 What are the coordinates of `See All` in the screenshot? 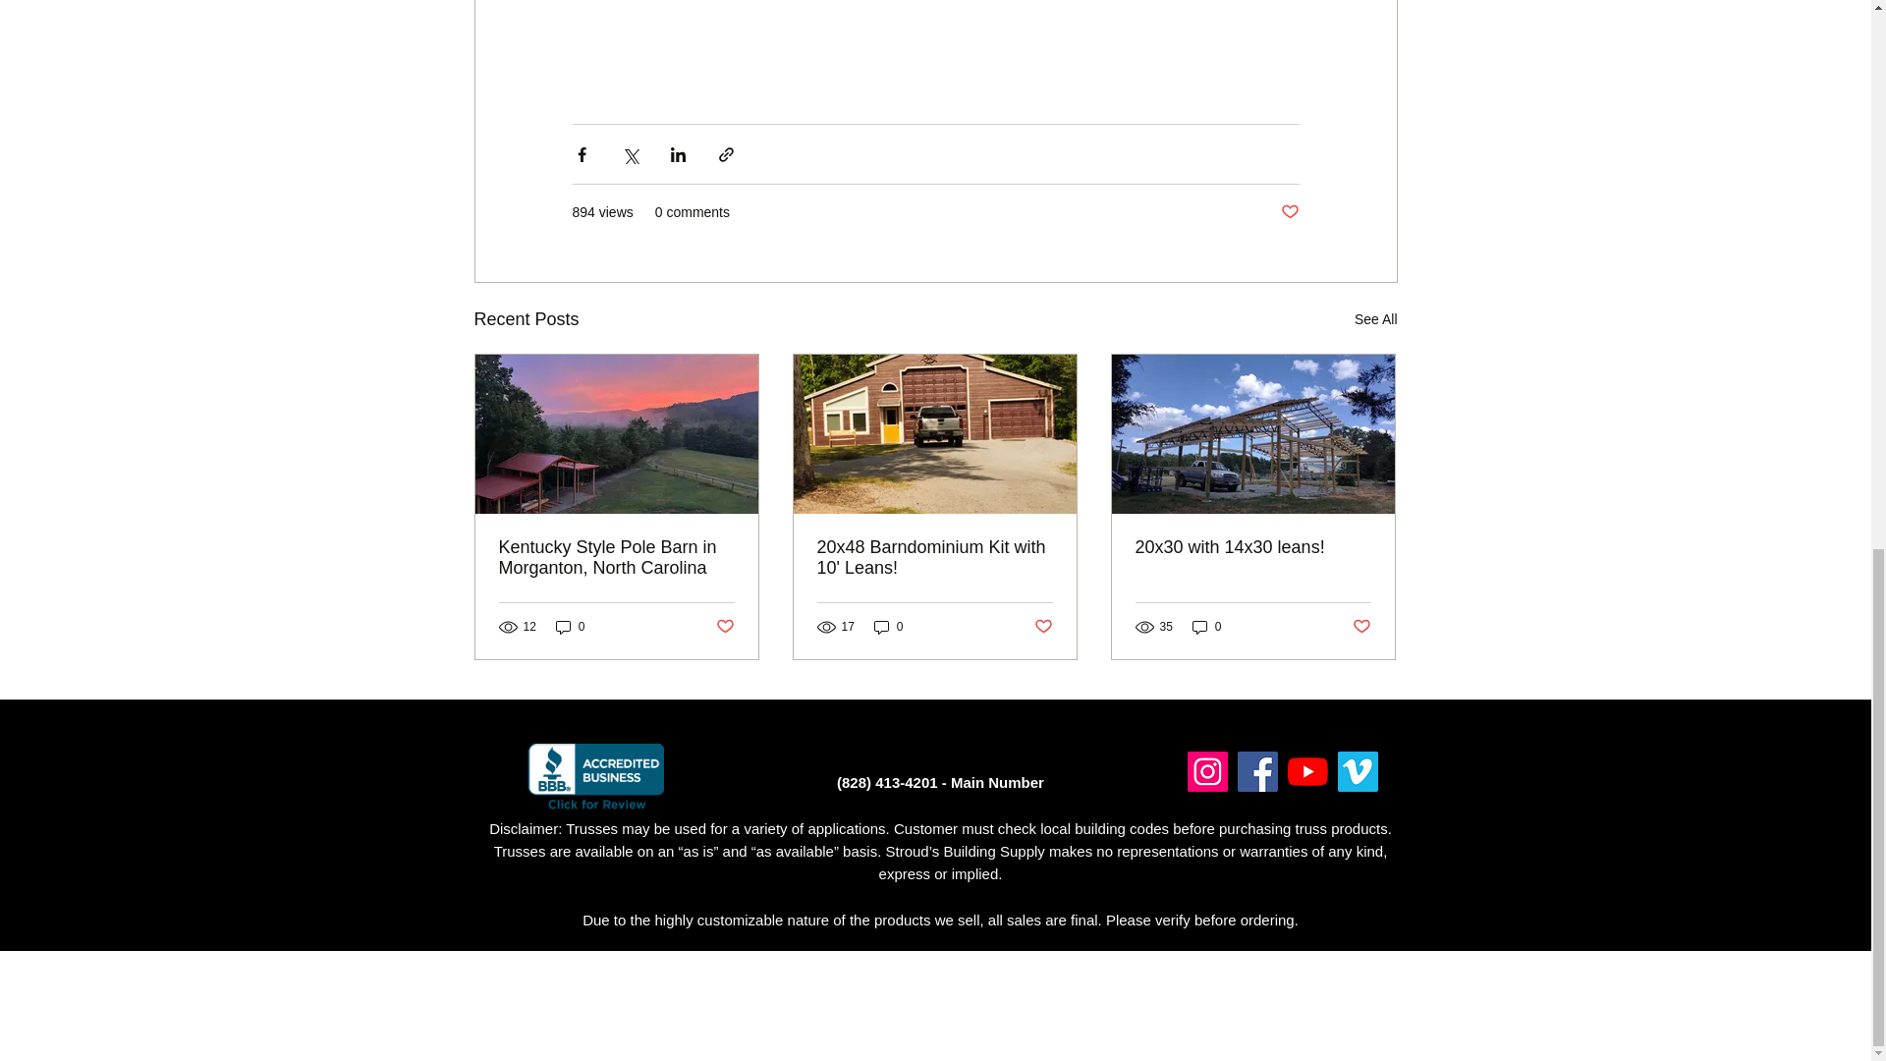 It's located at (1375, 320).